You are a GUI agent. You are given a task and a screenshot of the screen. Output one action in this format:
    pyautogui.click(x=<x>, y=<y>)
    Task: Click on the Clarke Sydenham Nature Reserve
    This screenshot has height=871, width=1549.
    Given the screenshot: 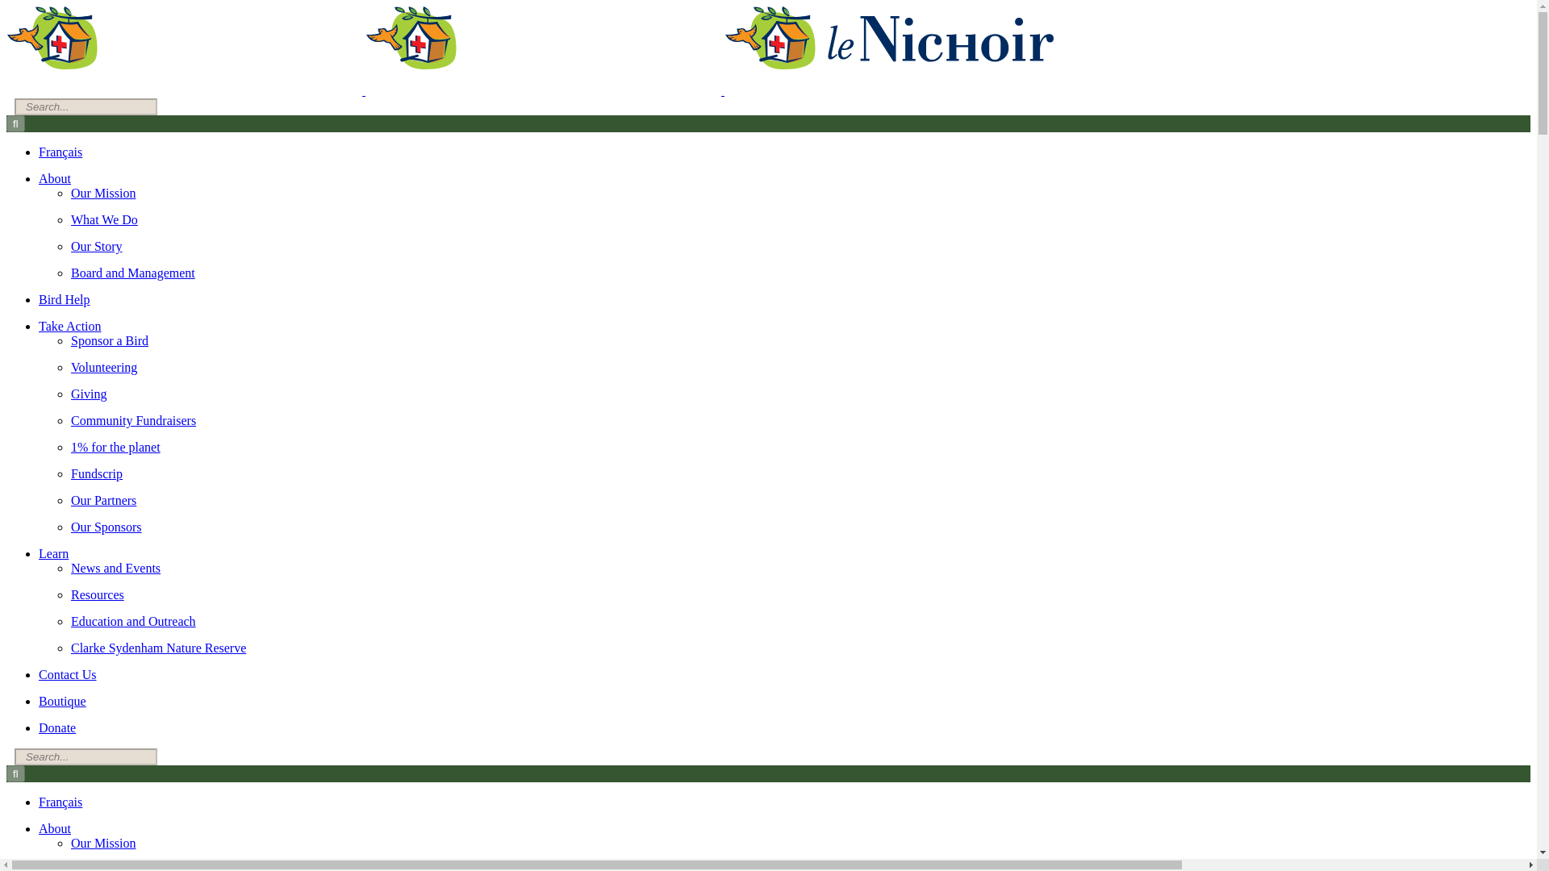 What is the action you would take?
    pyautogui.click(x=158, y=648)
    